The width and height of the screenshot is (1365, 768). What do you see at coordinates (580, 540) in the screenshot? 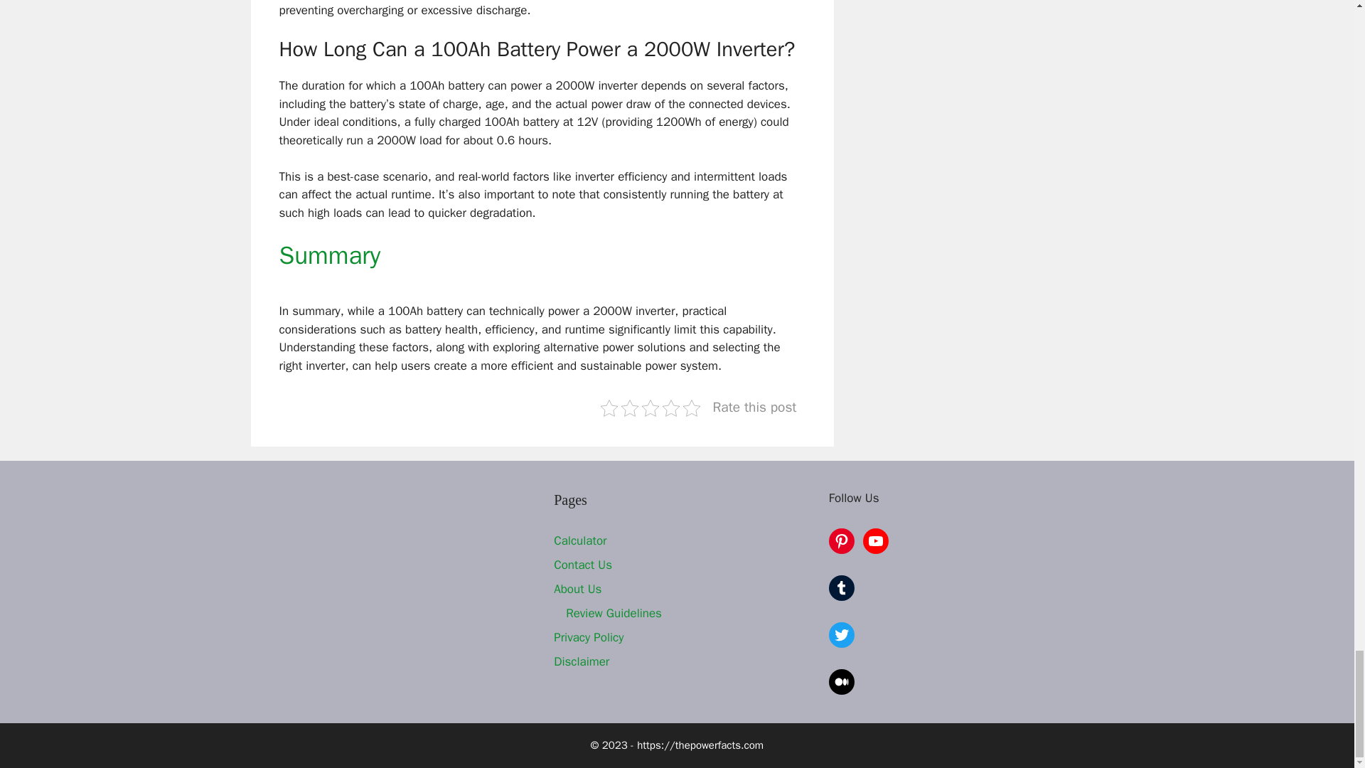
I see `Calculator` at bounding box center [580, 540].